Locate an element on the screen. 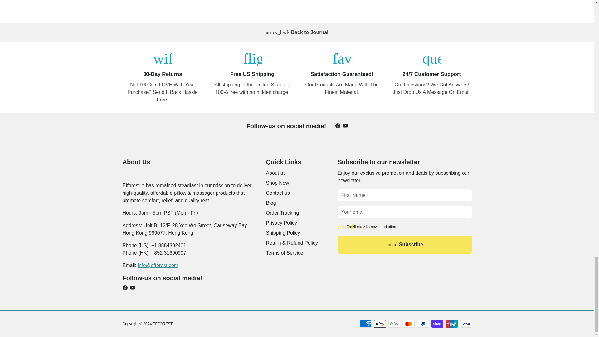  Shop Pay is located at coordinates (437, 324).